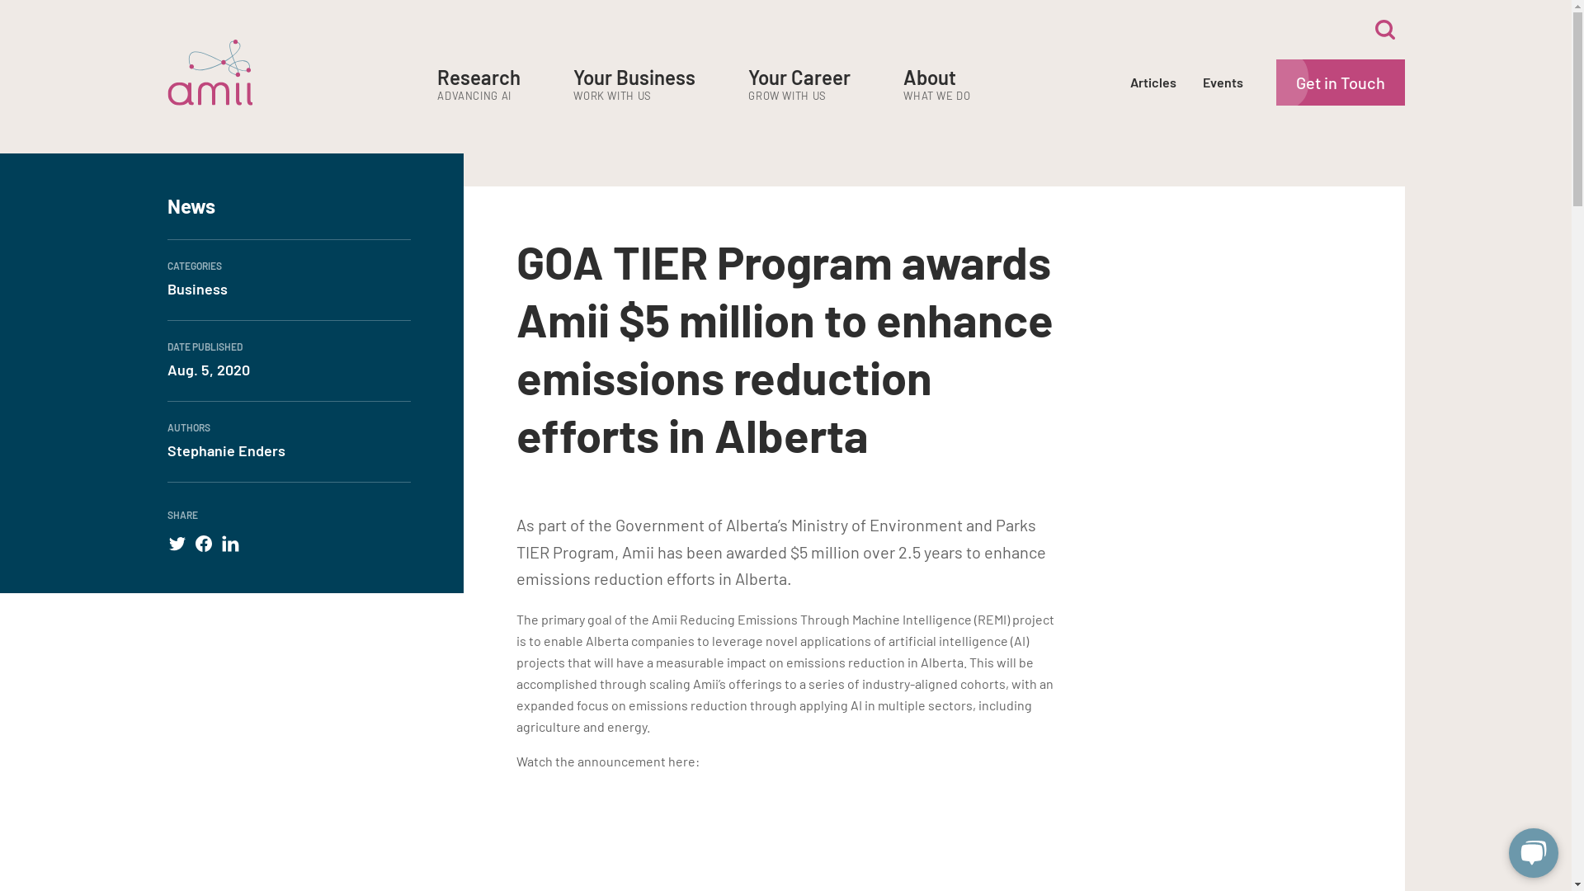  Describe the element at coordinates (937, 86) in the screenshot. I see `About
WHAT WE DO` at that location.